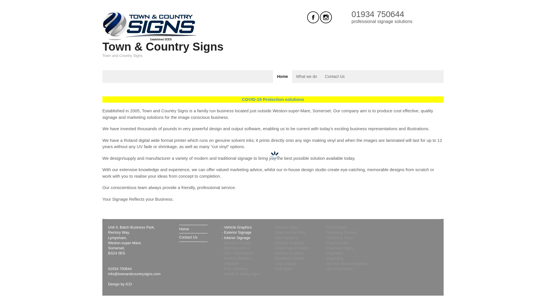  Describe the element at coordinates (307, 76) in the screenshot. I see `What we do` at that location.